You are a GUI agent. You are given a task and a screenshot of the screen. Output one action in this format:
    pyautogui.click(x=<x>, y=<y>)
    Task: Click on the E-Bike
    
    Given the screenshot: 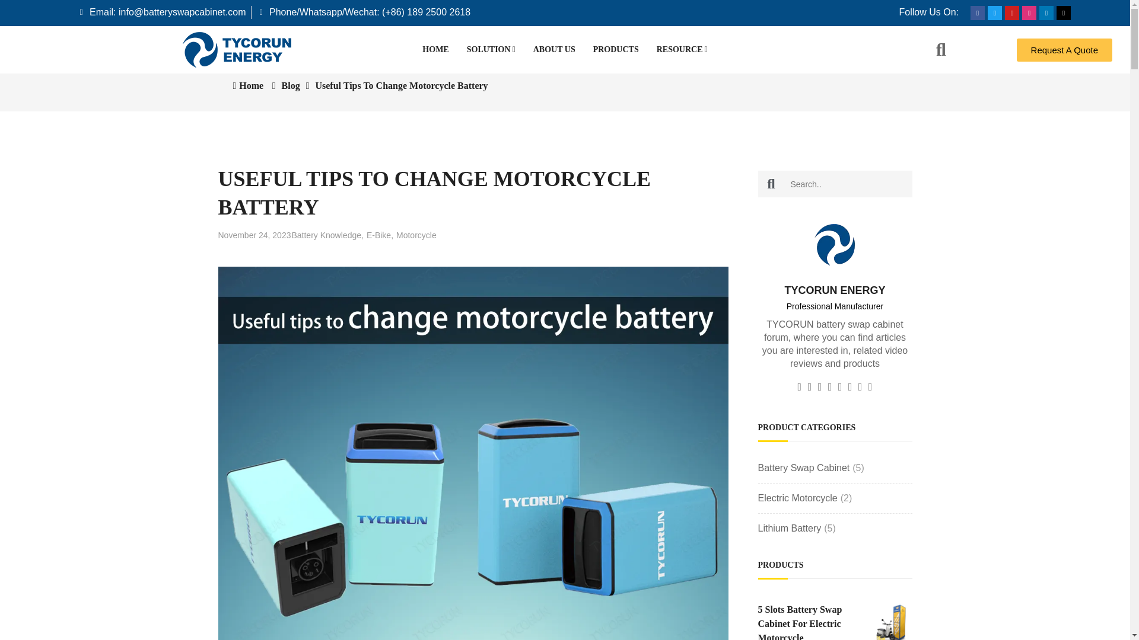 What is the action you would take?
    pyautogui.click(x=380, y=235)
    